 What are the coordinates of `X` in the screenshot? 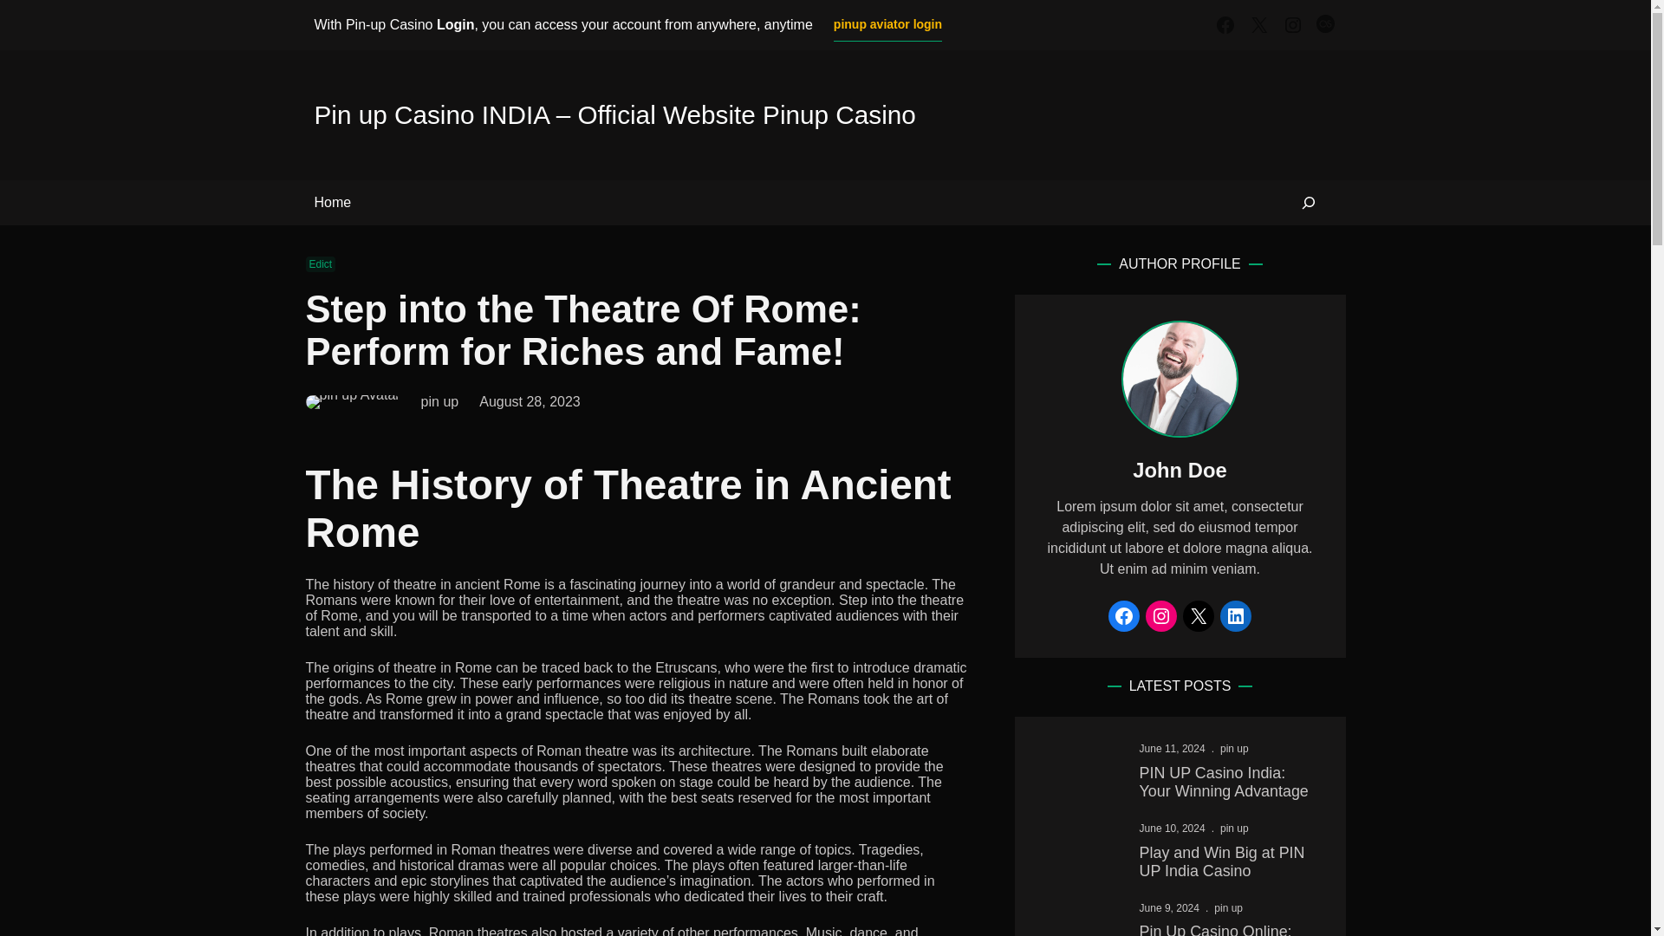 It's located at (1258, 25).